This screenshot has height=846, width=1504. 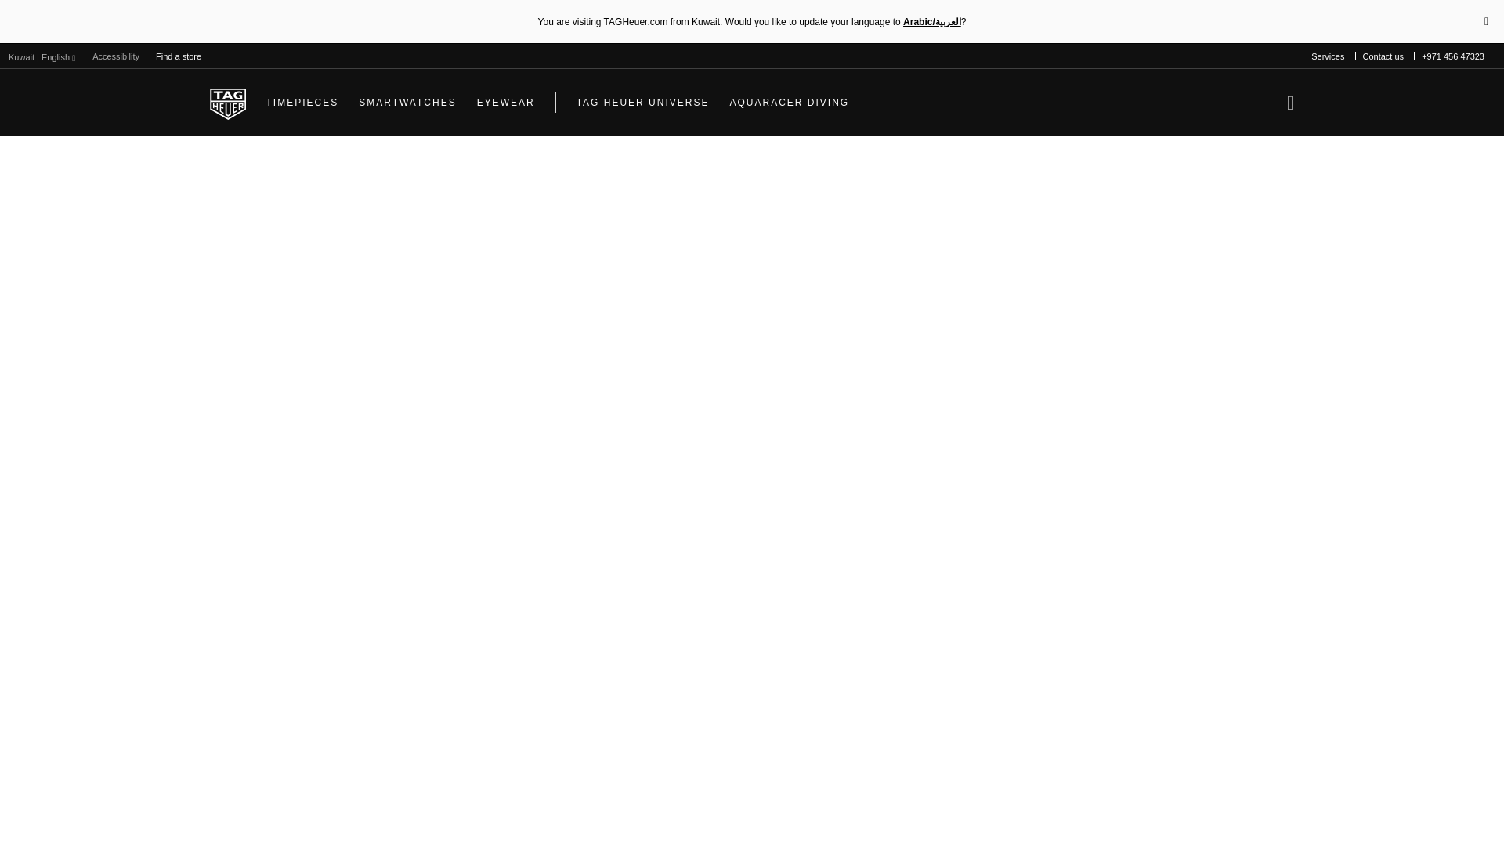 I want to click on Contact us, so click(x=1383, y=56).